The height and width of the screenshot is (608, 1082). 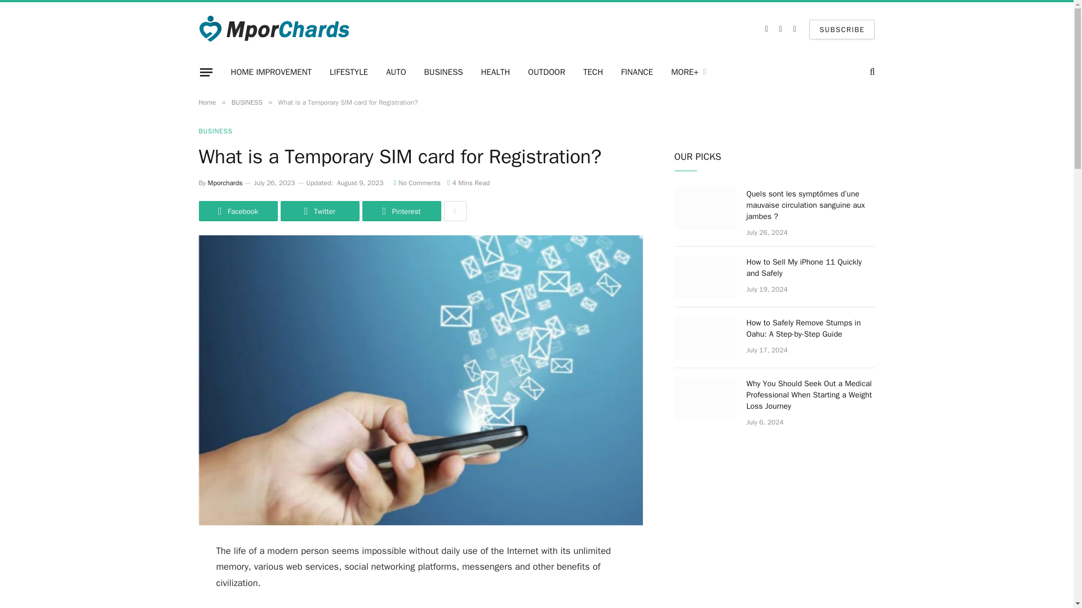 I want to click on AUTO, so click(x=396, y=72).